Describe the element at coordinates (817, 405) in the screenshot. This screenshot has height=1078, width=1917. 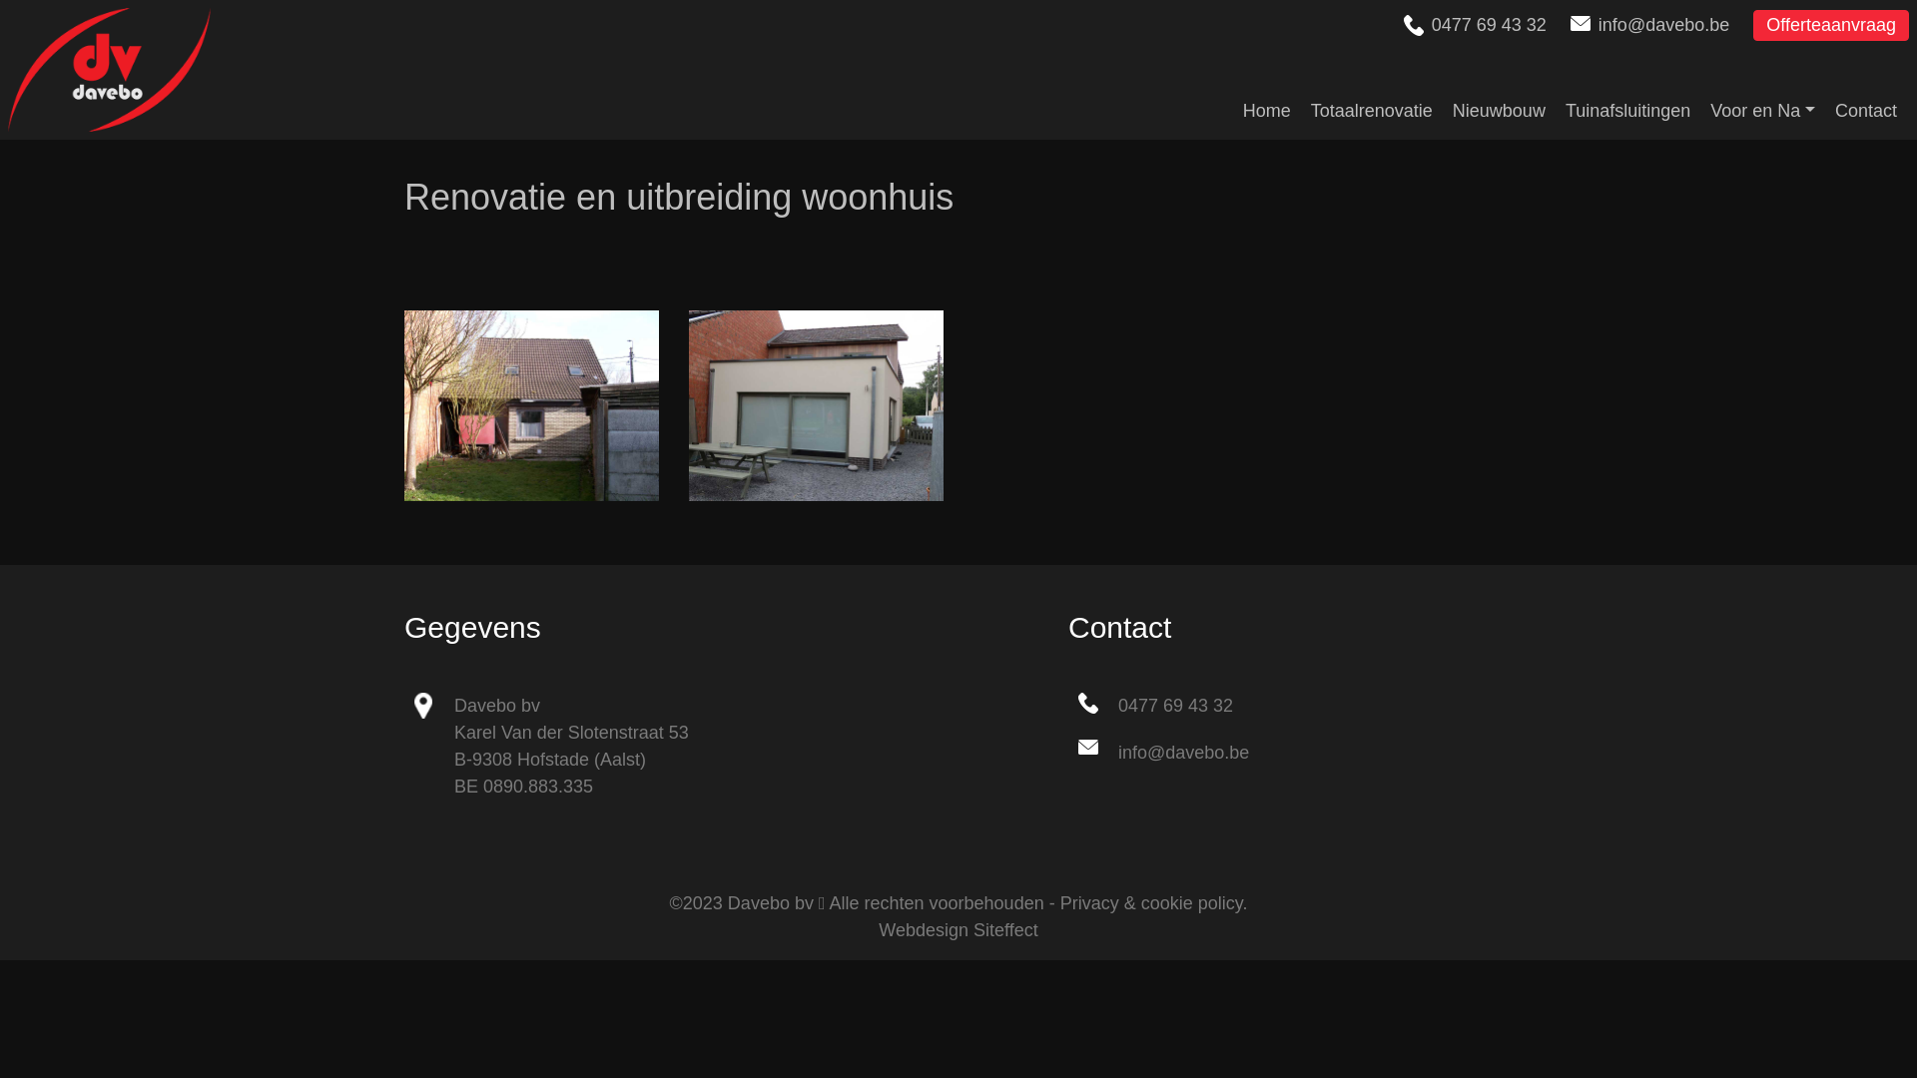
I see ` ` at that location.